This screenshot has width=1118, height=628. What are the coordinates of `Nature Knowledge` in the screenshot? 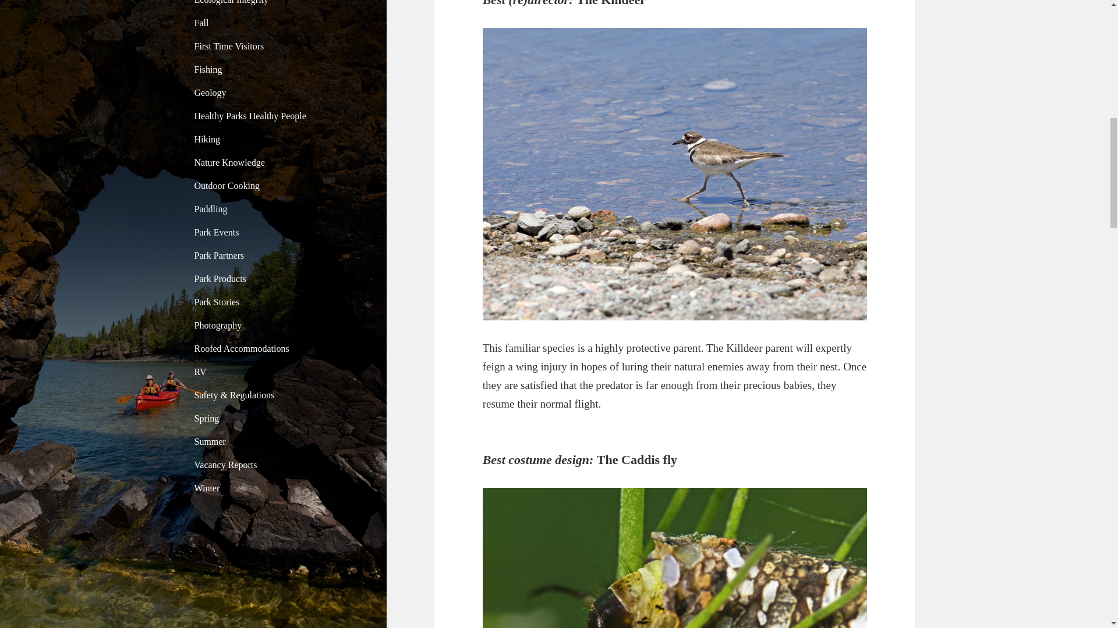 It's located at (229, 163).